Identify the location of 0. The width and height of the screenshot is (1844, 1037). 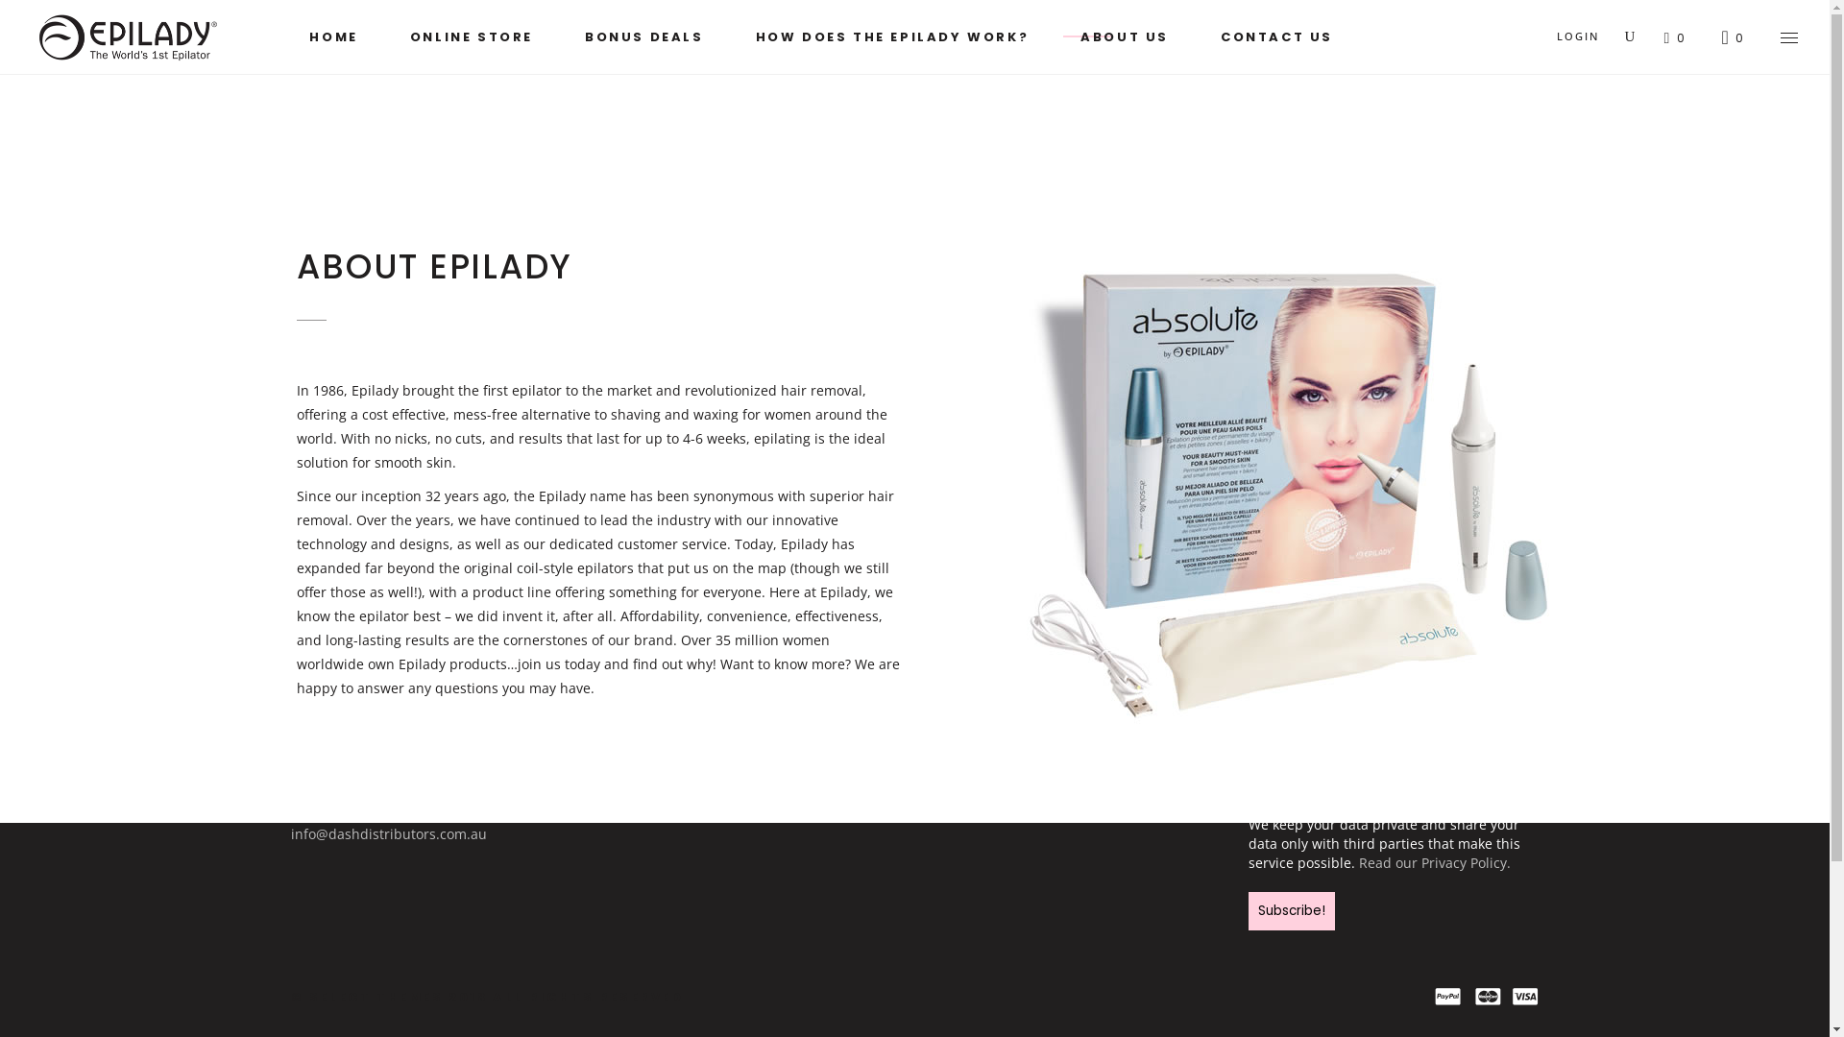
(1733, 36).